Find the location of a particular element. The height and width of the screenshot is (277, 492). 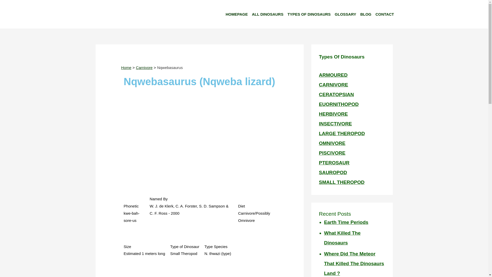

Home is located at coordinates (126, 67).